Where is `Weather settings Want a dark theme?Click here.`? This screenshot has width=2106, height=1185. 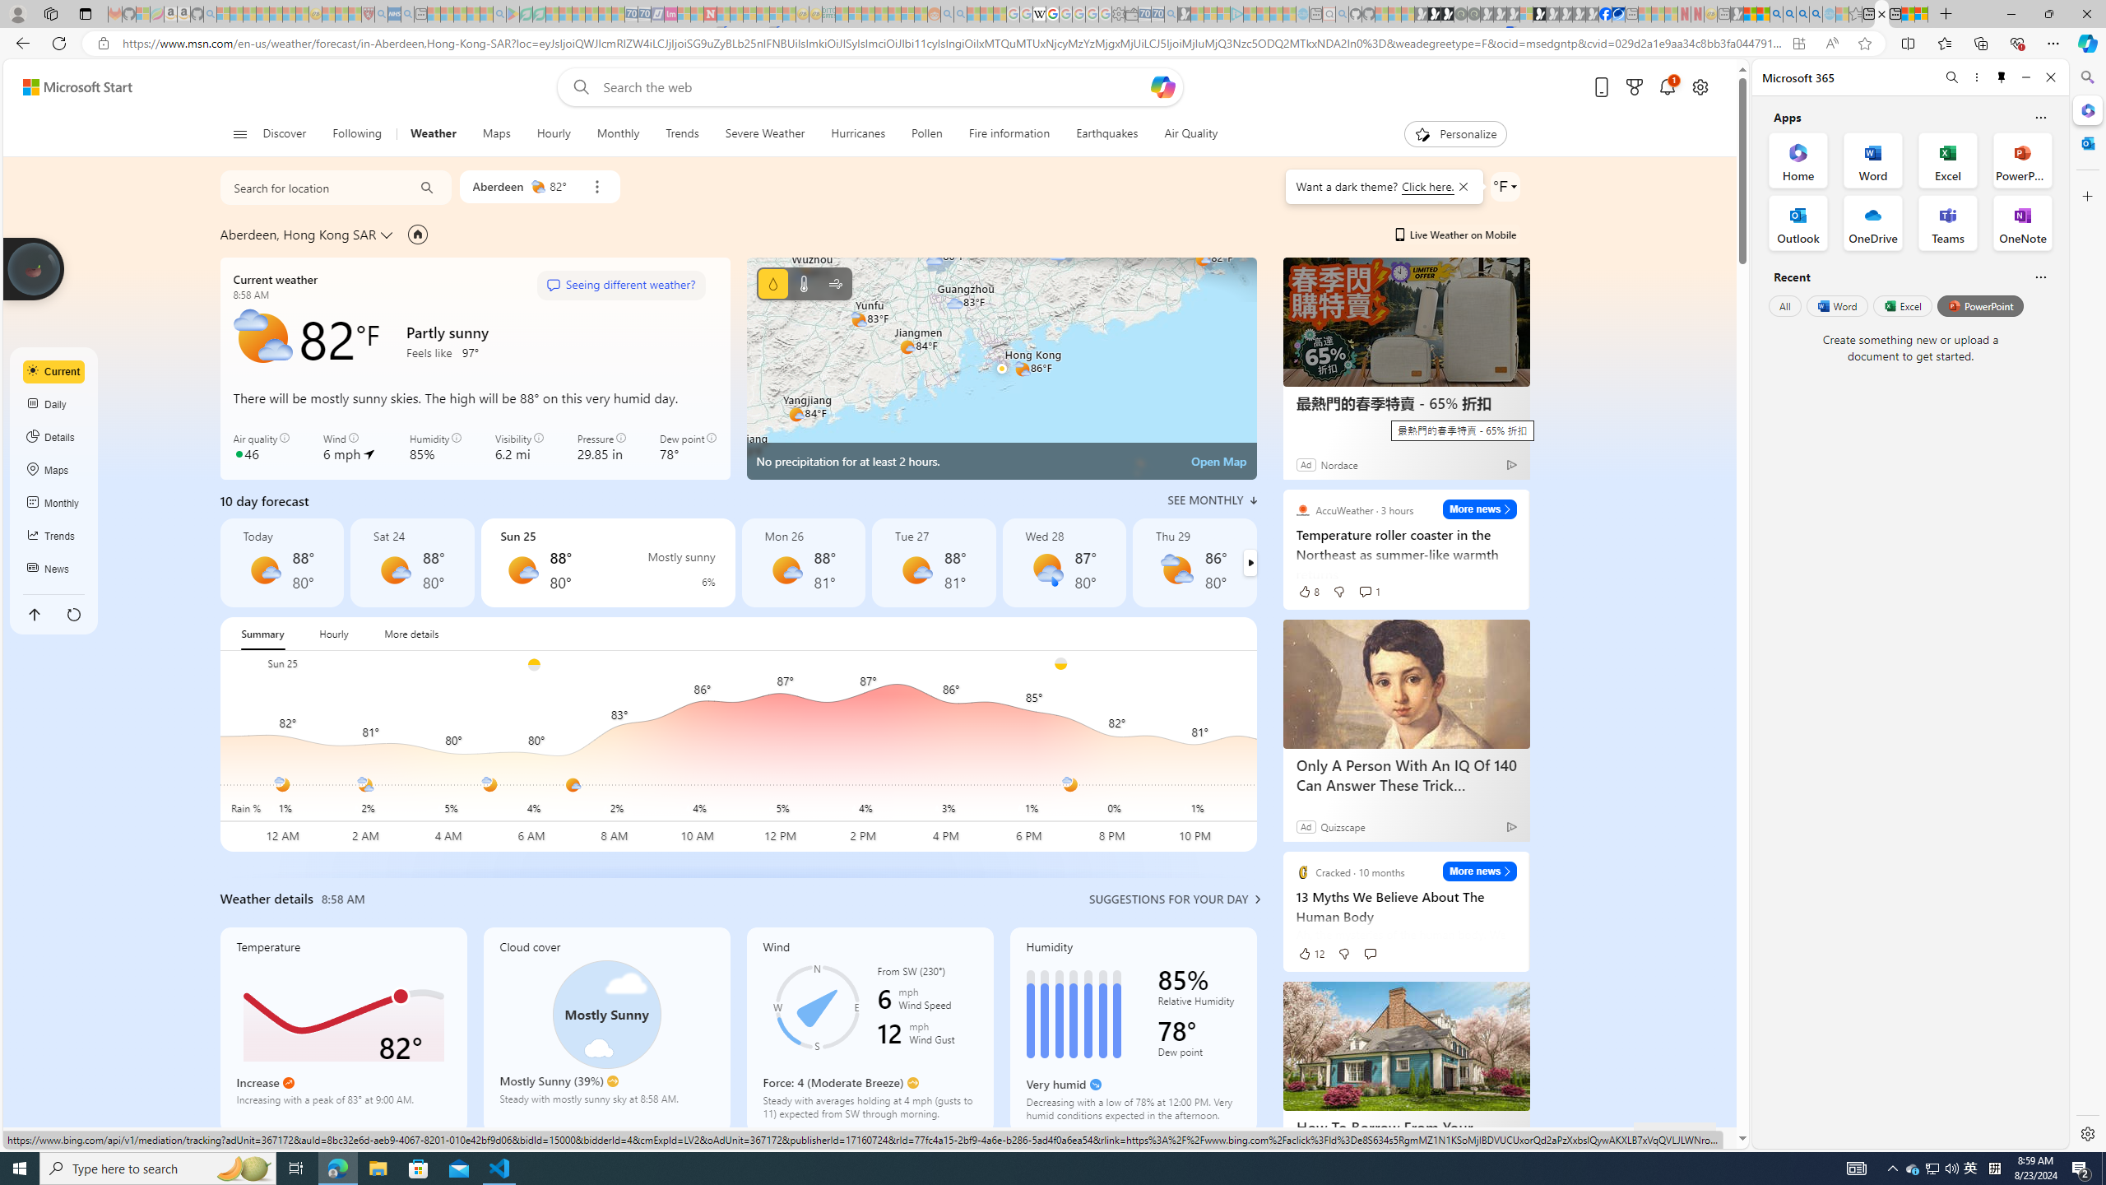 Weather settings Want a dark theme?Click here. is located at coordinates (1504, 186).